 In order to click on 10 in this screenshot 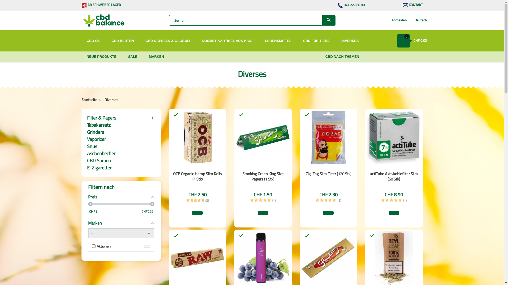, I will do `click(203, 201)`.